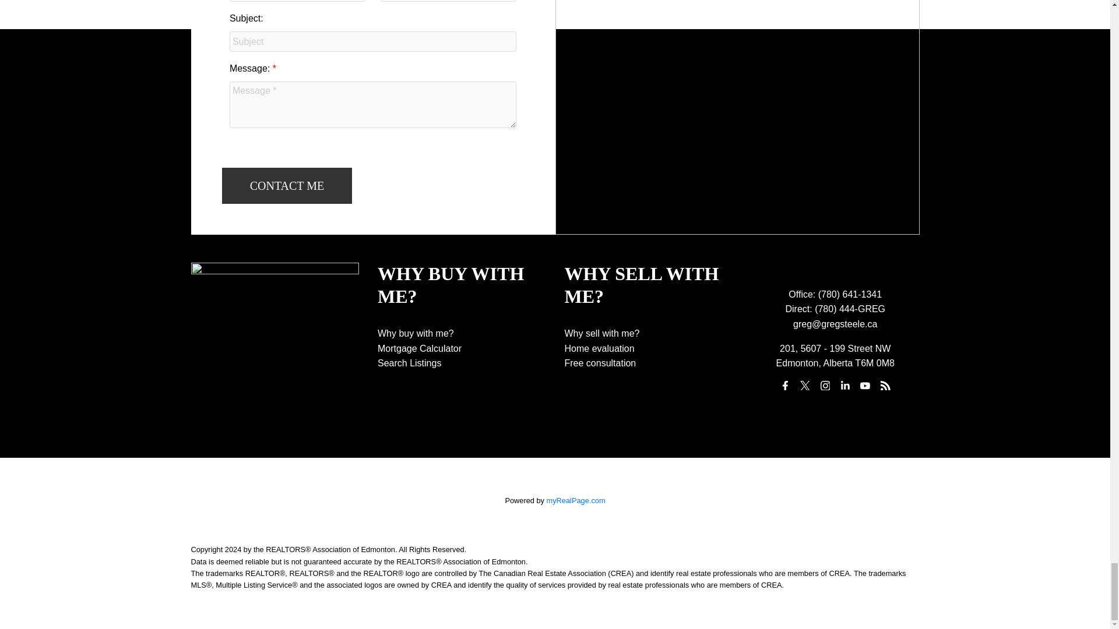  What do you see at coordinates (784, 386) in the screenshot?
I see `Facebook` at bounding box center [784, 386].